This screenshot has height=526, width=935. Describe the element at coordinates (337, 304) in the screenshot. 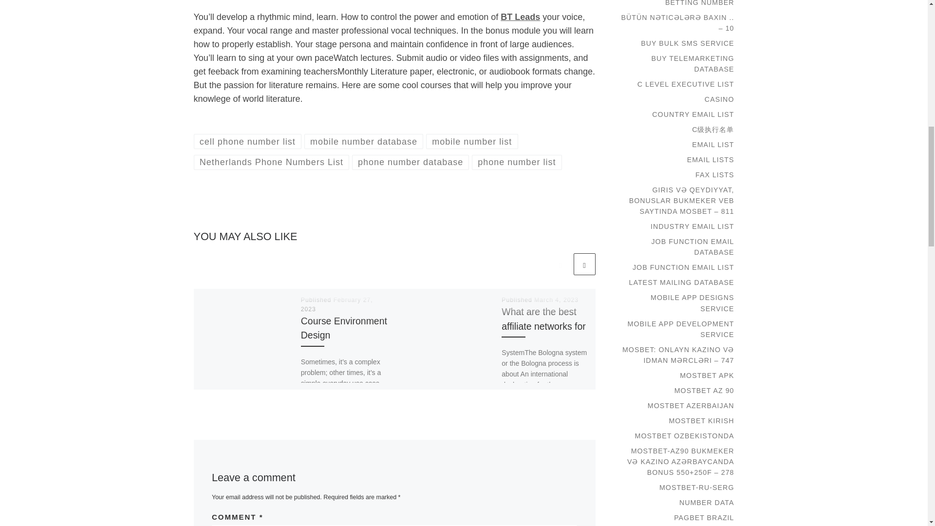

I see `February 27, 2023` at that location.